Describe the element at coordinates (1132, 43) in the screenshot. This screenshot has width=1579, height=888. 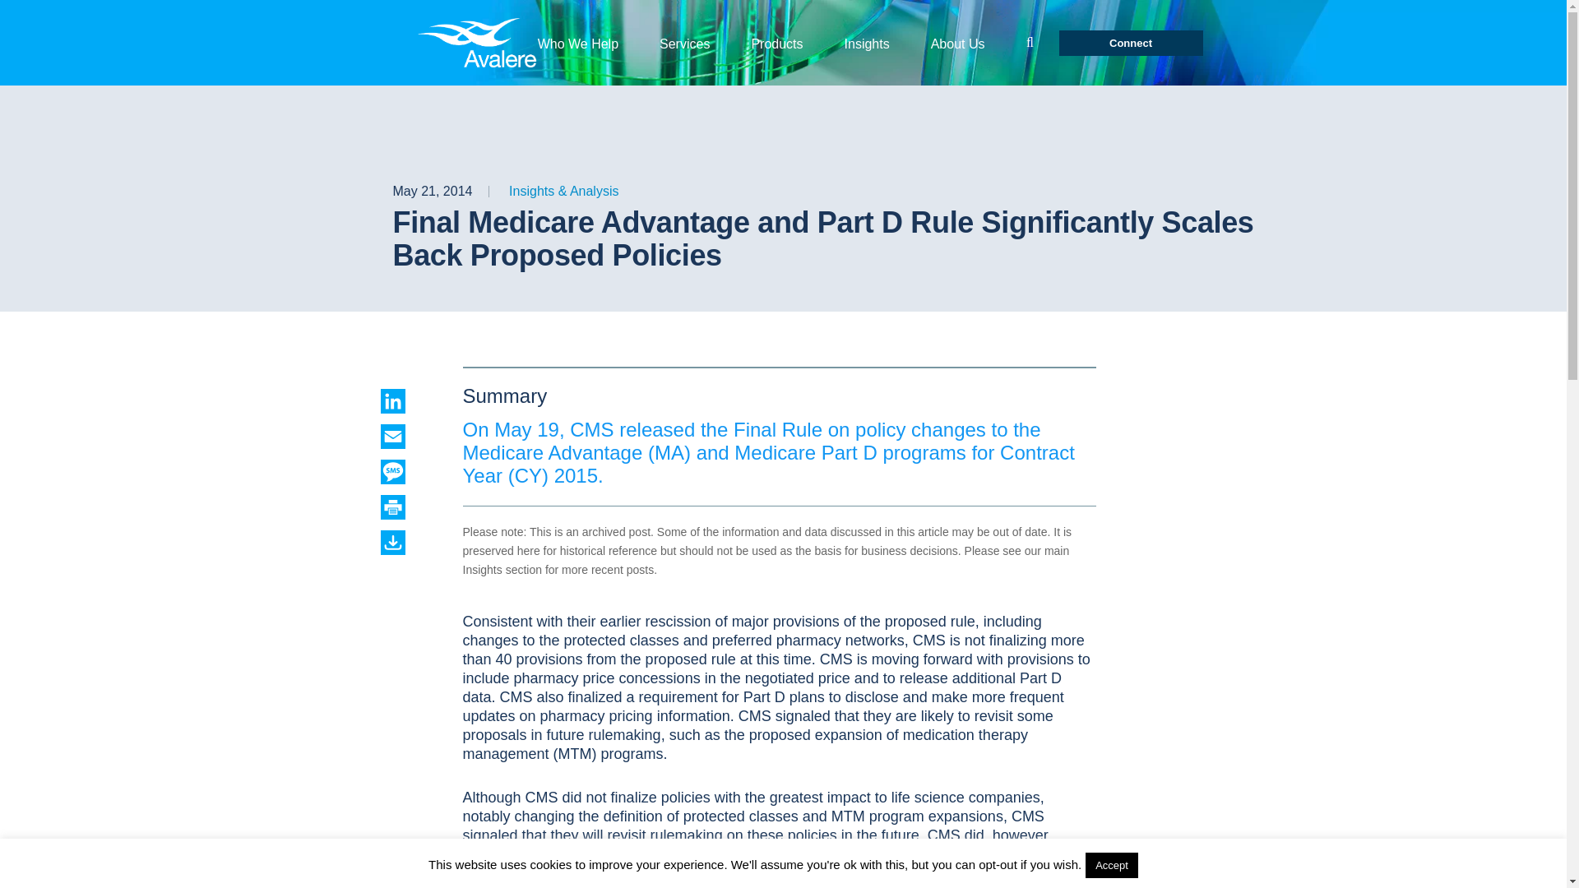
I see `Connect` at that location.